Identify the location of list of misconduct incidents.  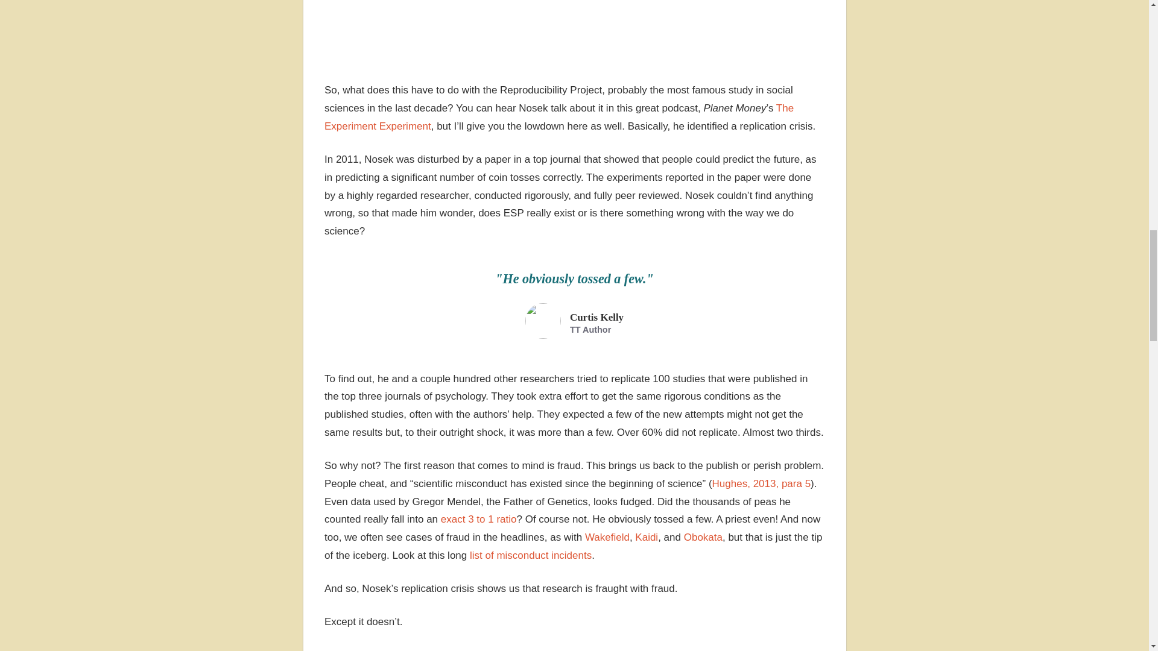
(531, 555).